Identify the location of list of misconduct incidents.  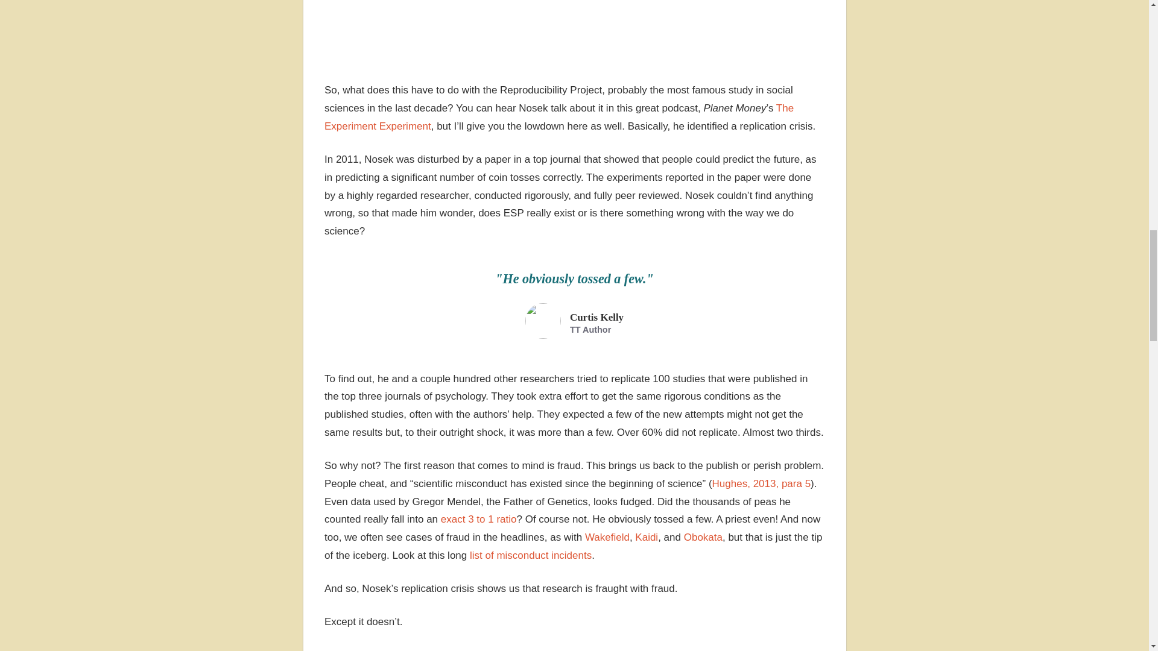
(531, 555).